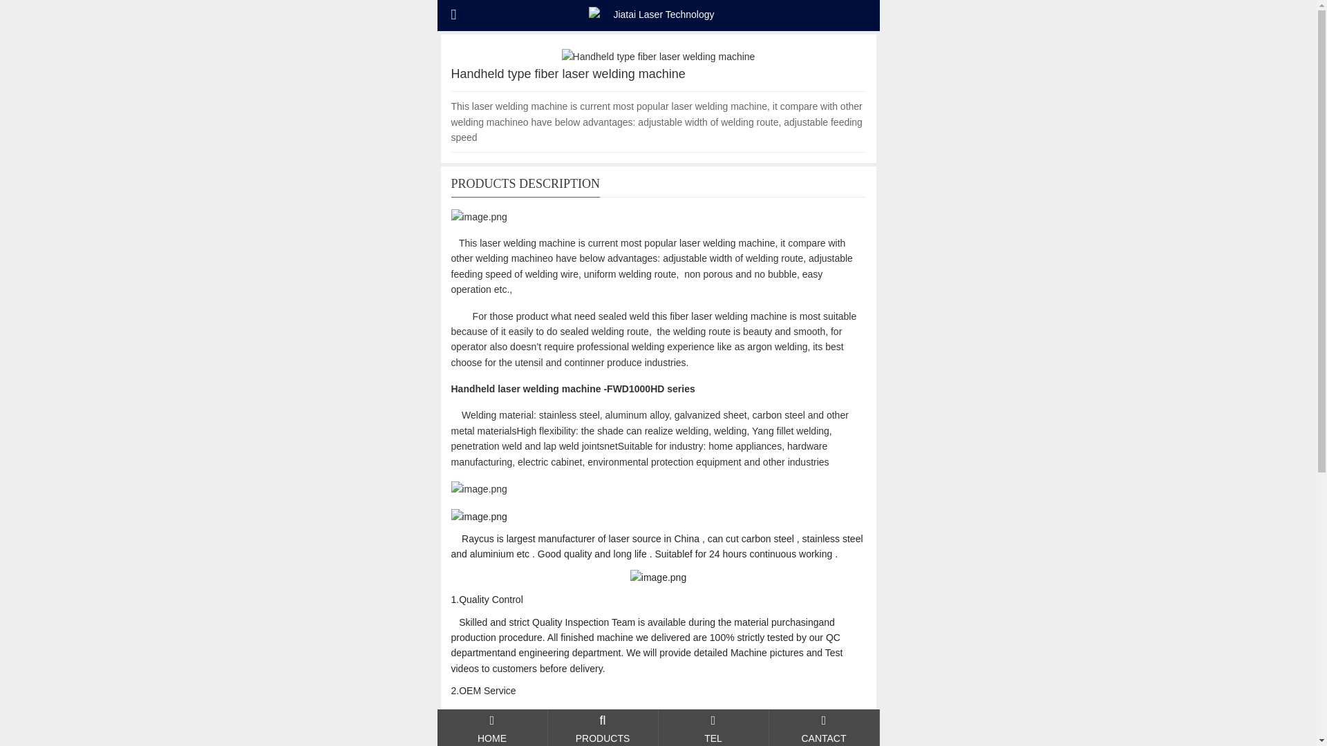 This screenshot has height=746, width=1327. I want to click on HOME, so click(491, 728).